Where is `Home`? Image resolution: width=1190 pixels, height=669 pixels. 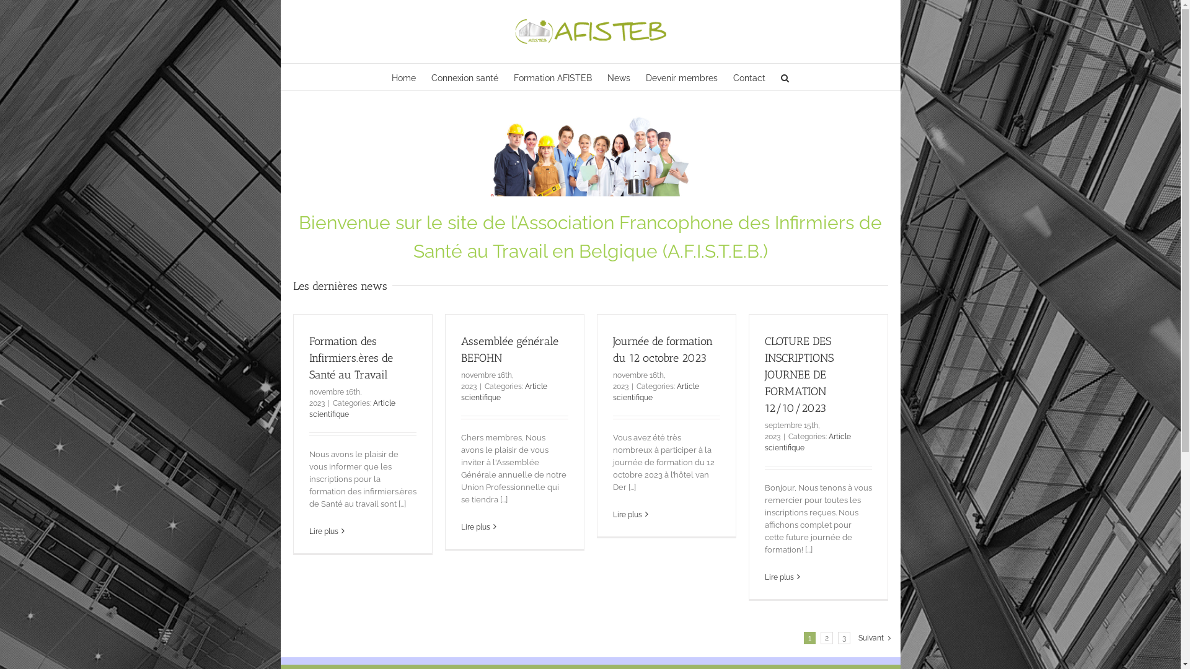
Home is located at coordinates (404, 77).